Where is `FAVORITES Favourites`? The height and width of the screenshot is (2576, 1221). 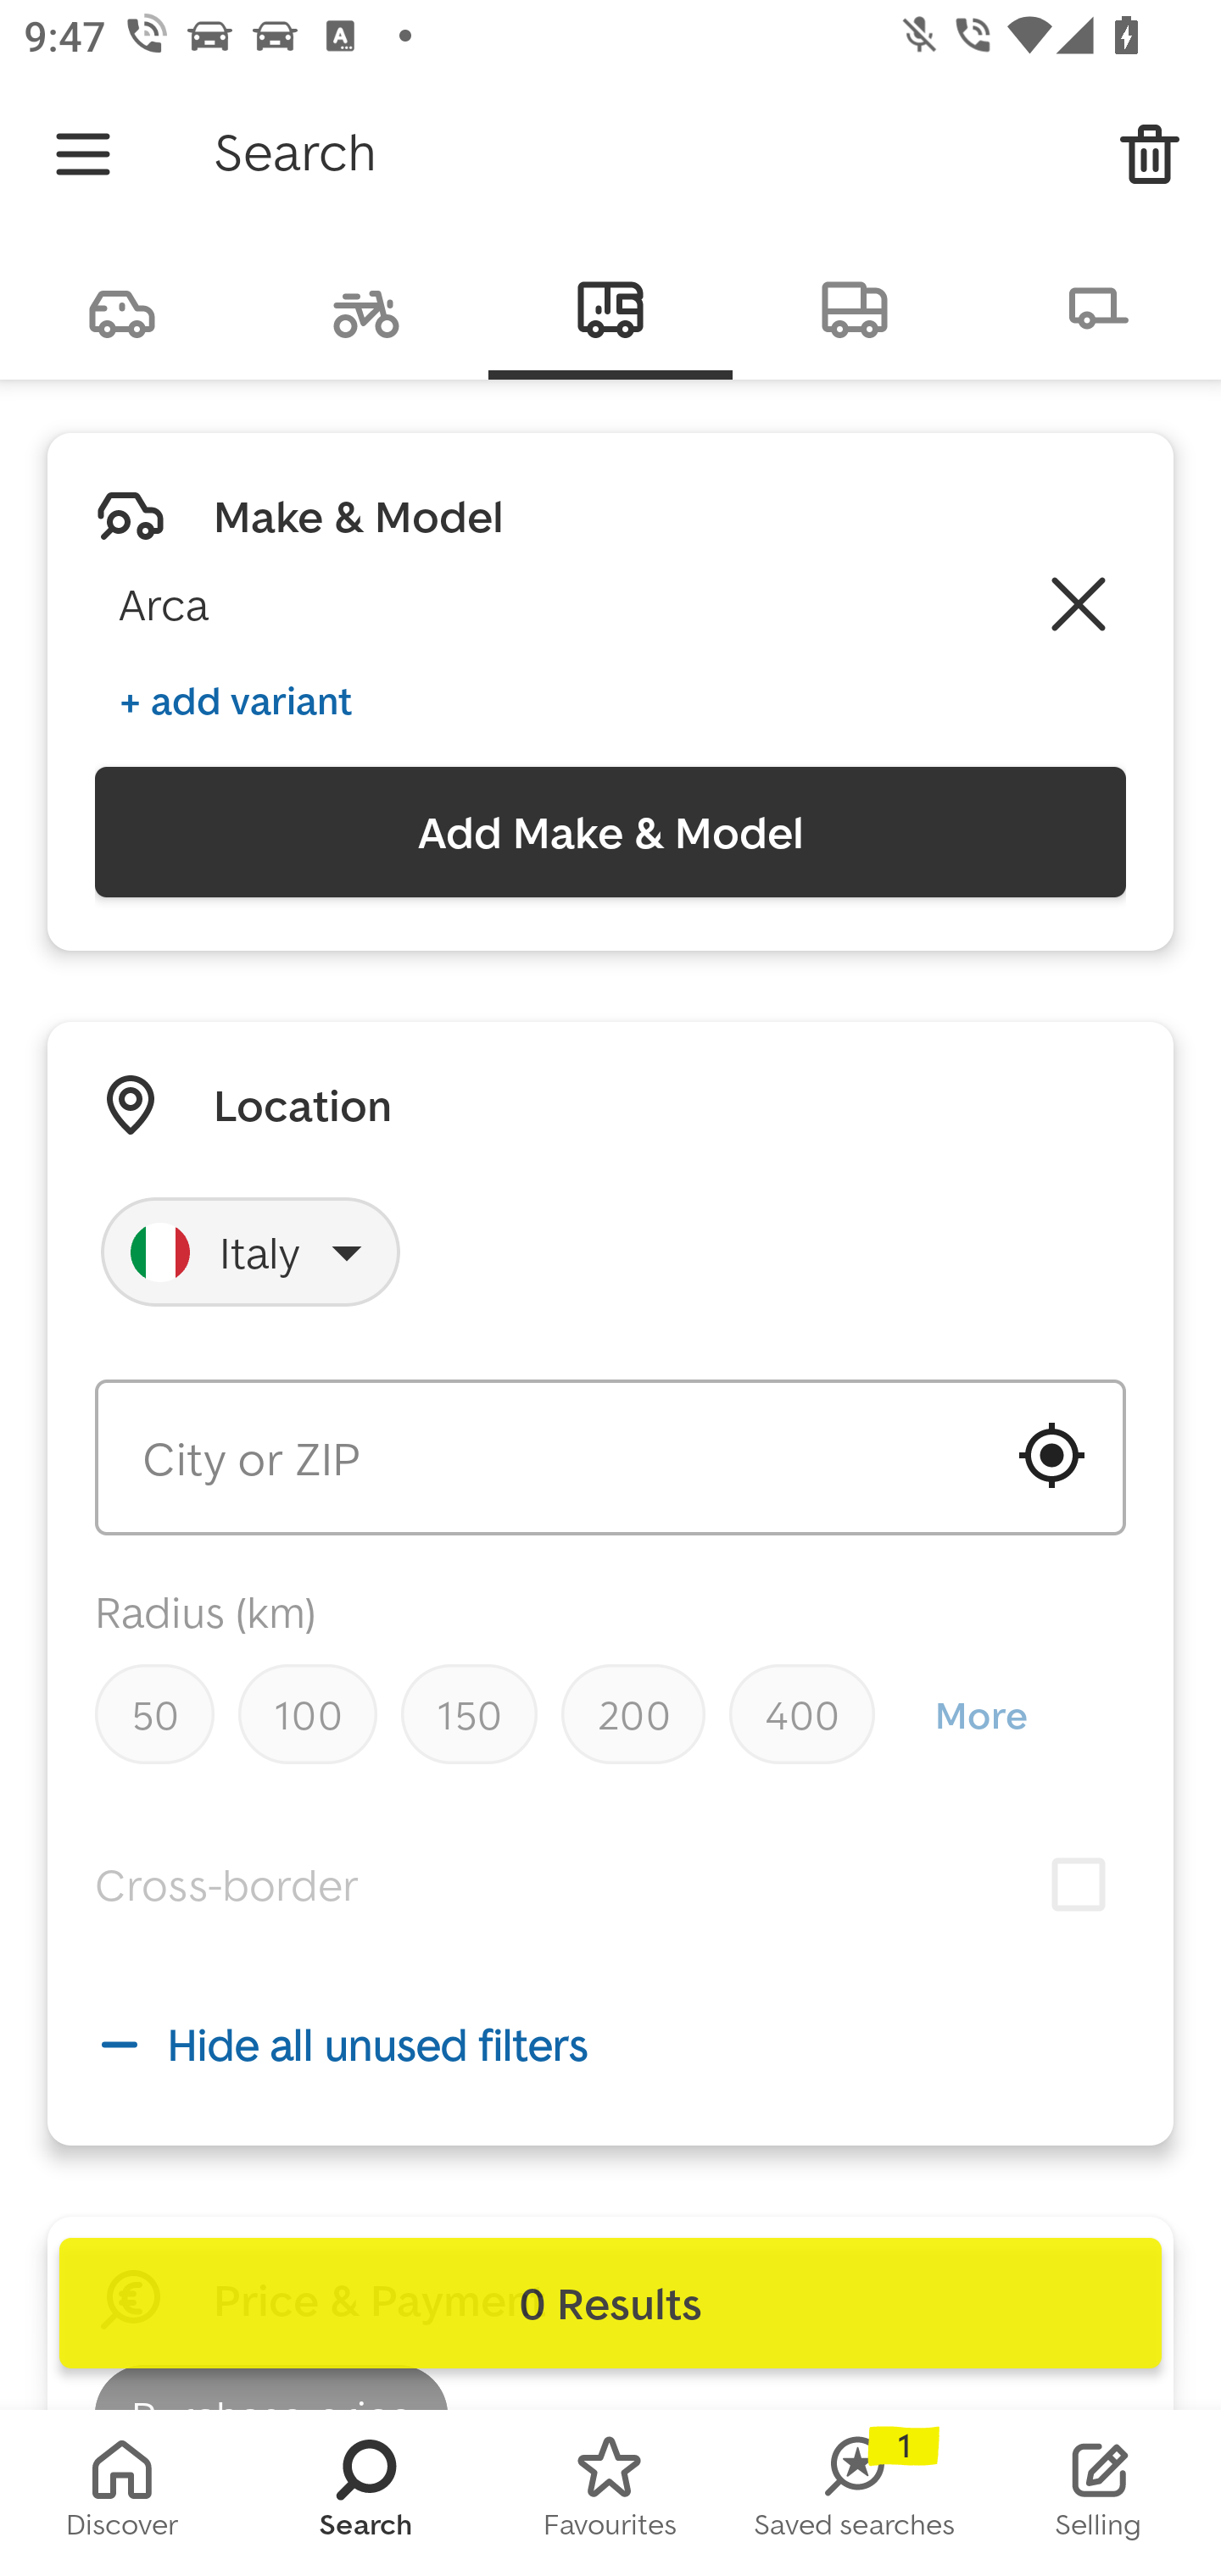
FAVORITES Favourites is located at coordinates (610, 2493).